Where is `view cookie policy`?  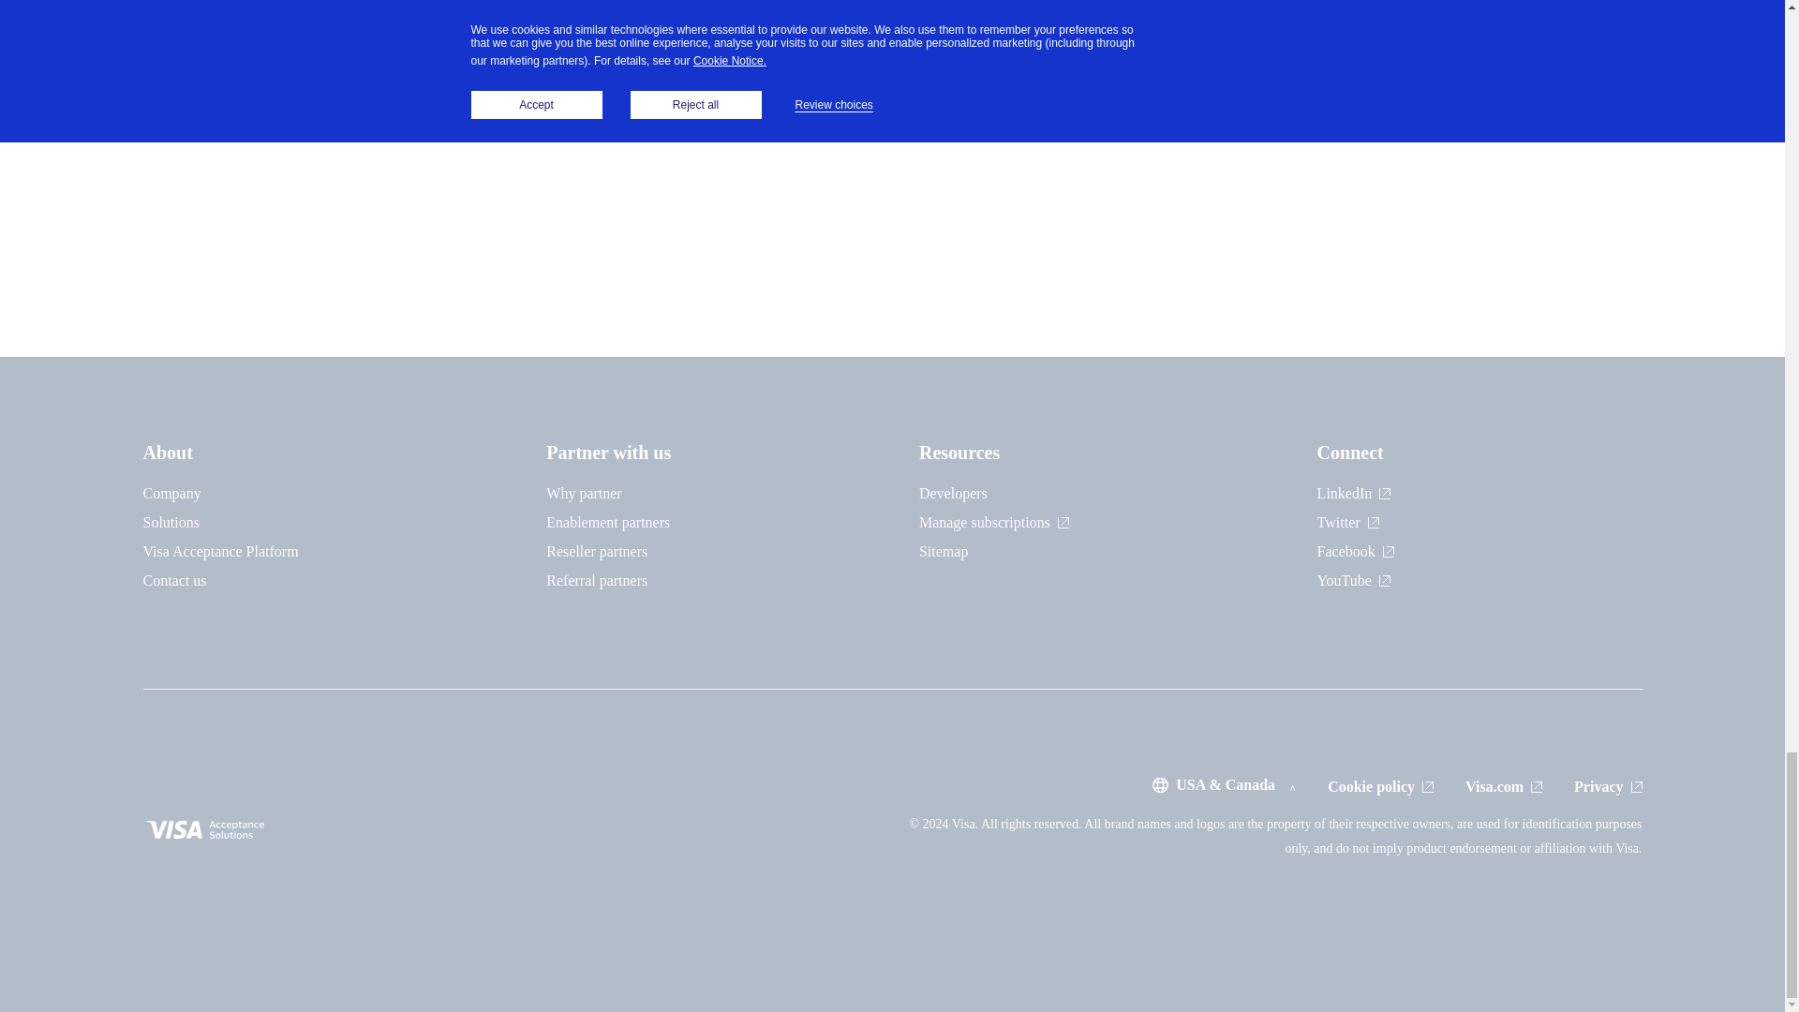 view cookie policy is located at coordinates (1380, 785).